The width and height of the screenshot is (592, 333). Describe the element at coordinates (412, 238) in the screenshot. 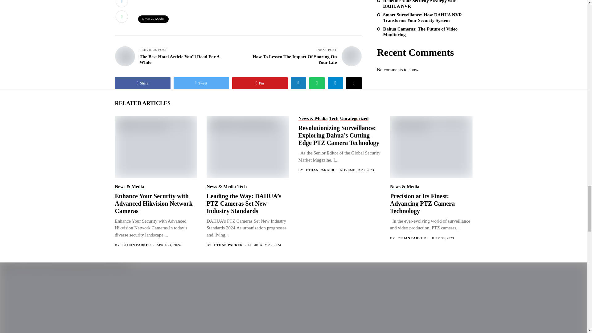

I see `Posts by Ethan Parker` at that location.